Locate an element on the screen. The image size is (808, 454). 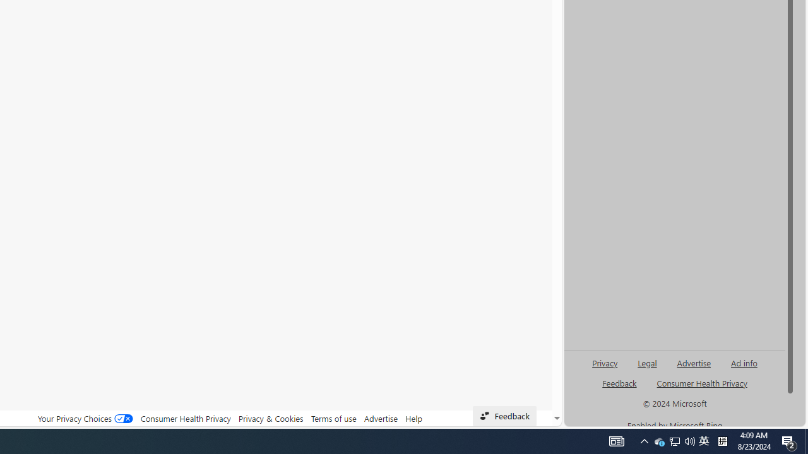
AutomationID: genId96 is located at coordinates (620, 388).